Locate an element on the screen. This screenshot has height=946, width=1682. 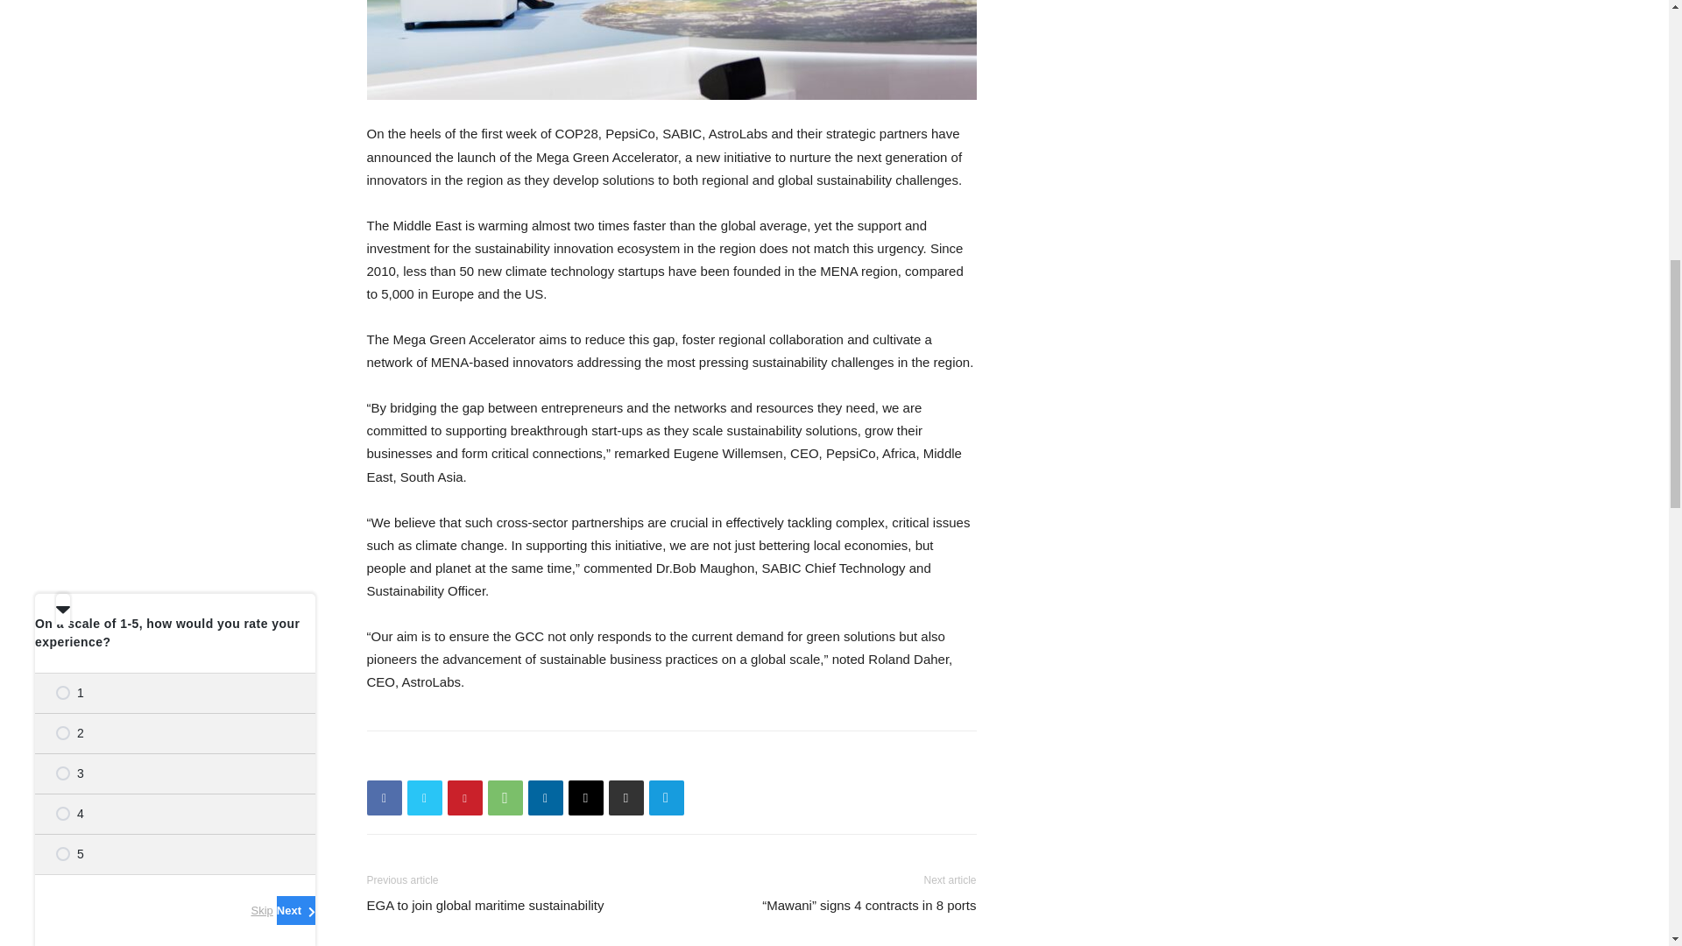
12-PepsiCo Mega Green Accelerator fireside chat is located at coordinates (671, 50).